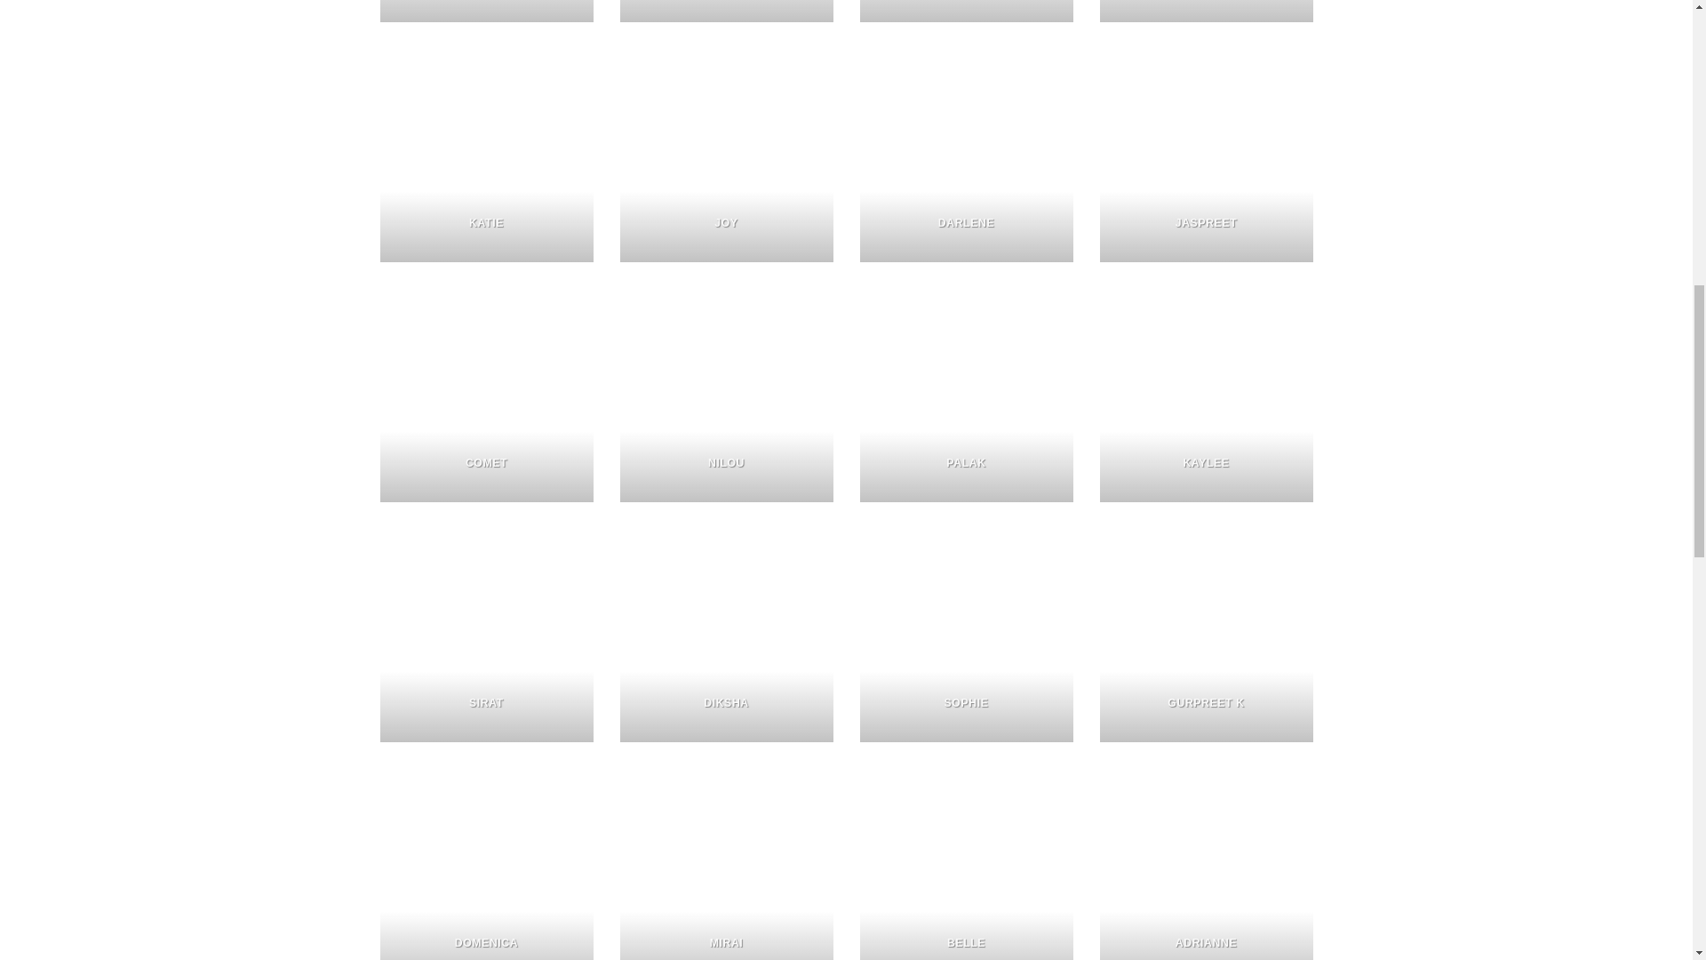 Image resolution: width=1706 pixels, height=960 pixels. Describe the element at coordinates (966, 11) in the screenshot. I see `ZOEY` at that location.